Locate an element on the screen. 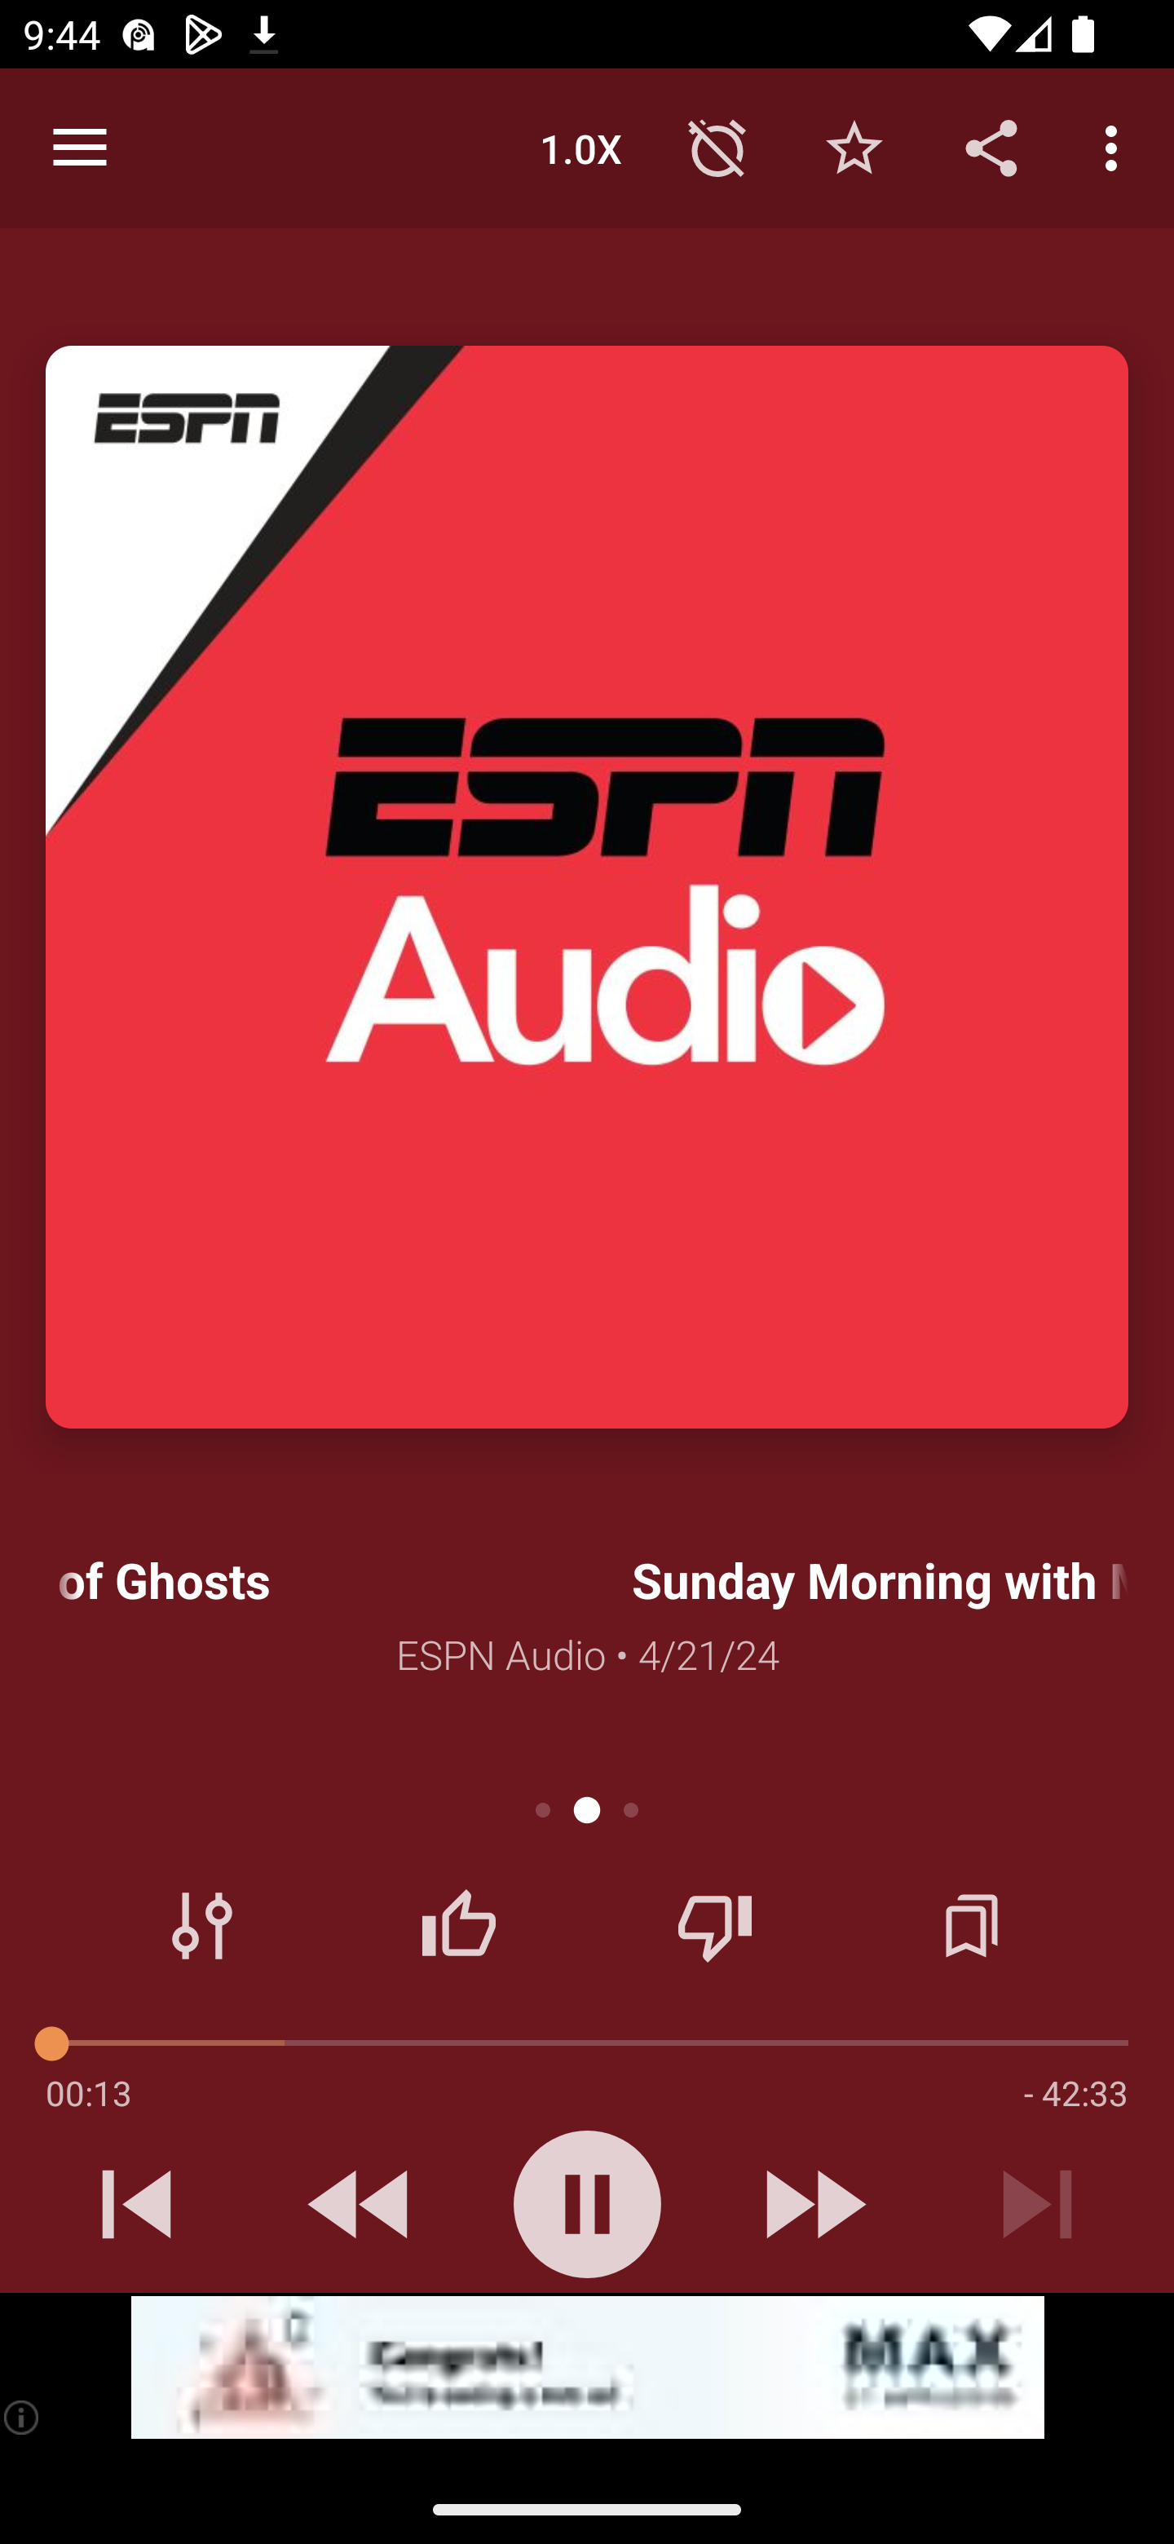  1.0X is located at coordinates (580, 147).